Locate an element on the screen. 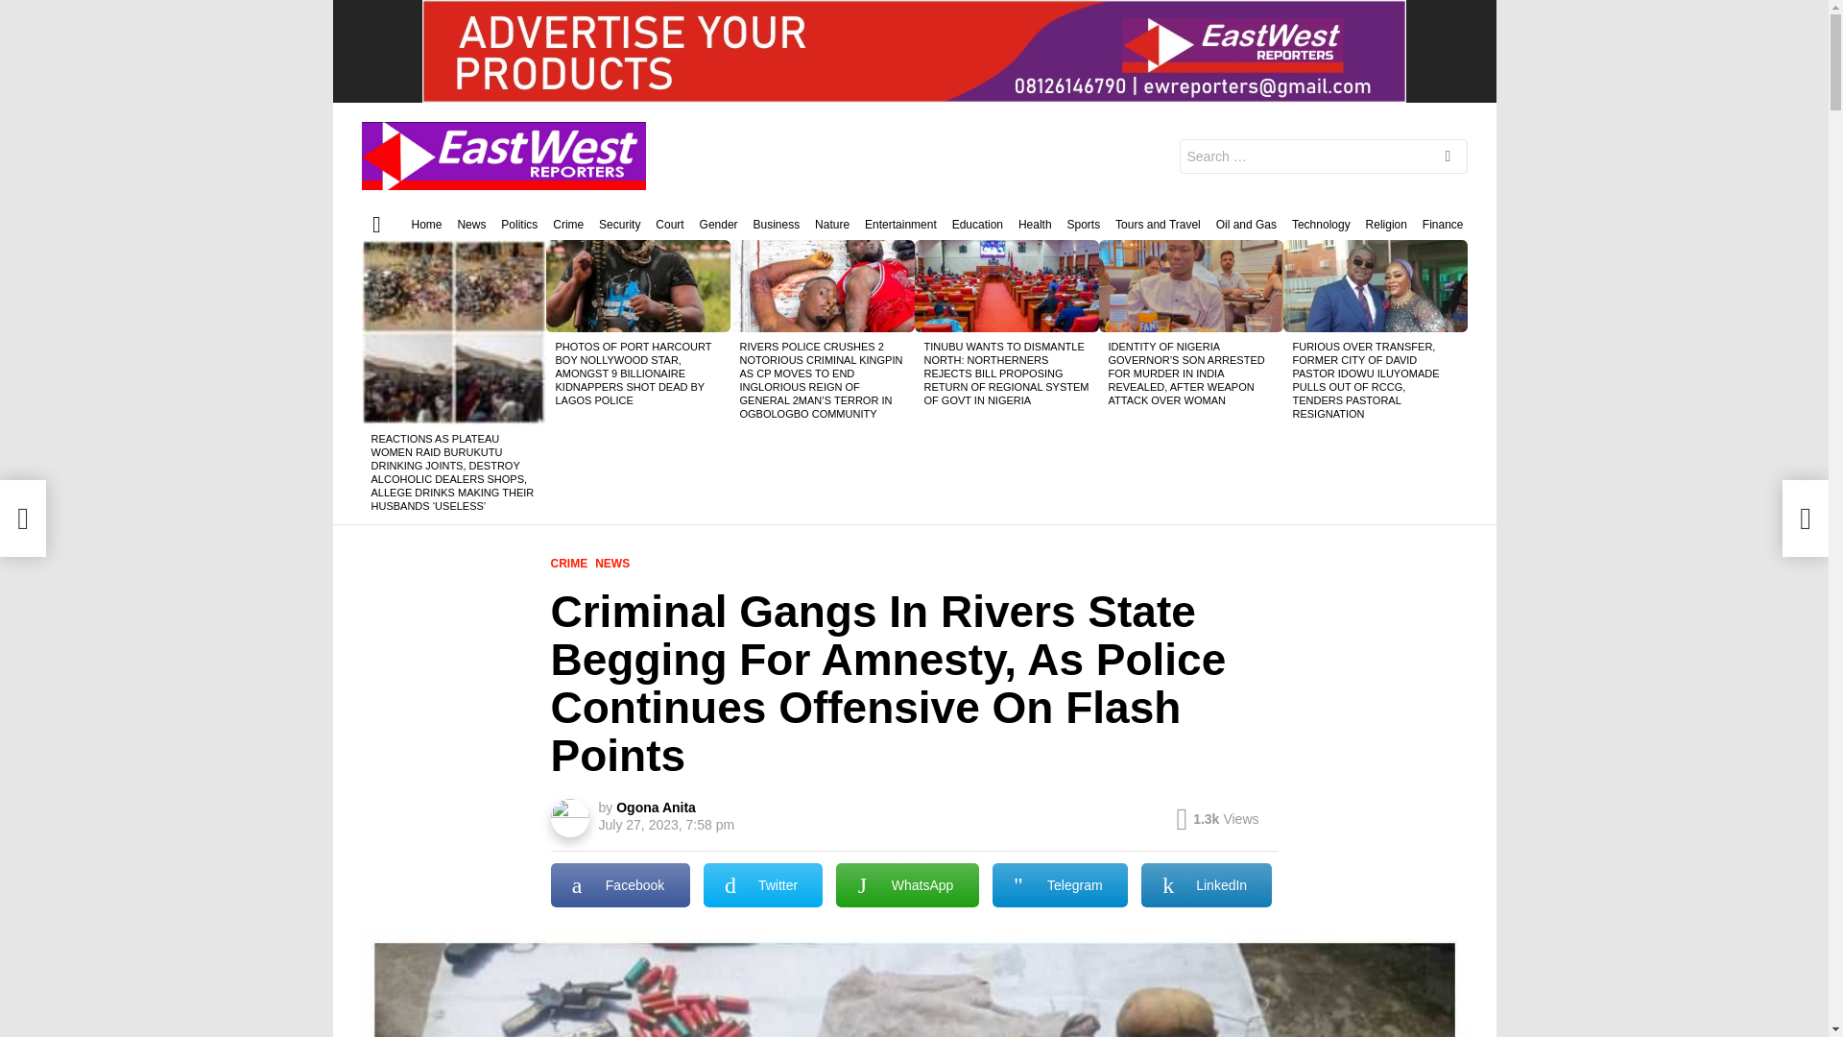 Image resolution: width=1843 pixels, height=1037 pixels. Oil and Gas is located at coordinates (1246, 225).